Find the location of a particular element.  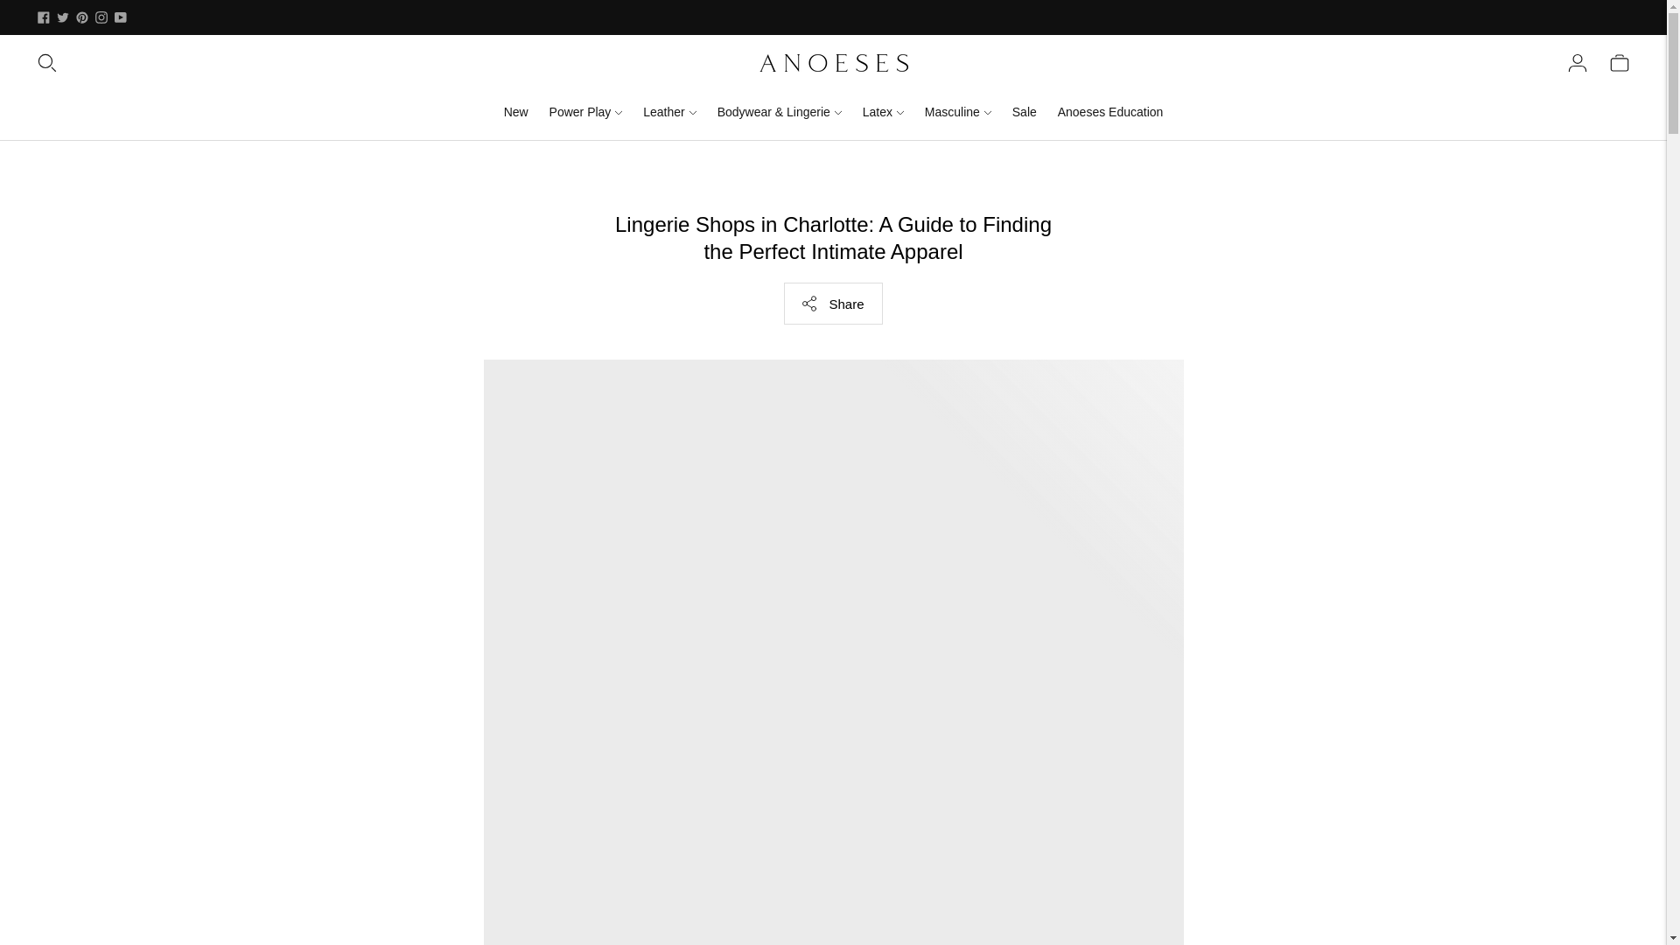

ANOESES on YouTube is located at coordinates (121, 17).